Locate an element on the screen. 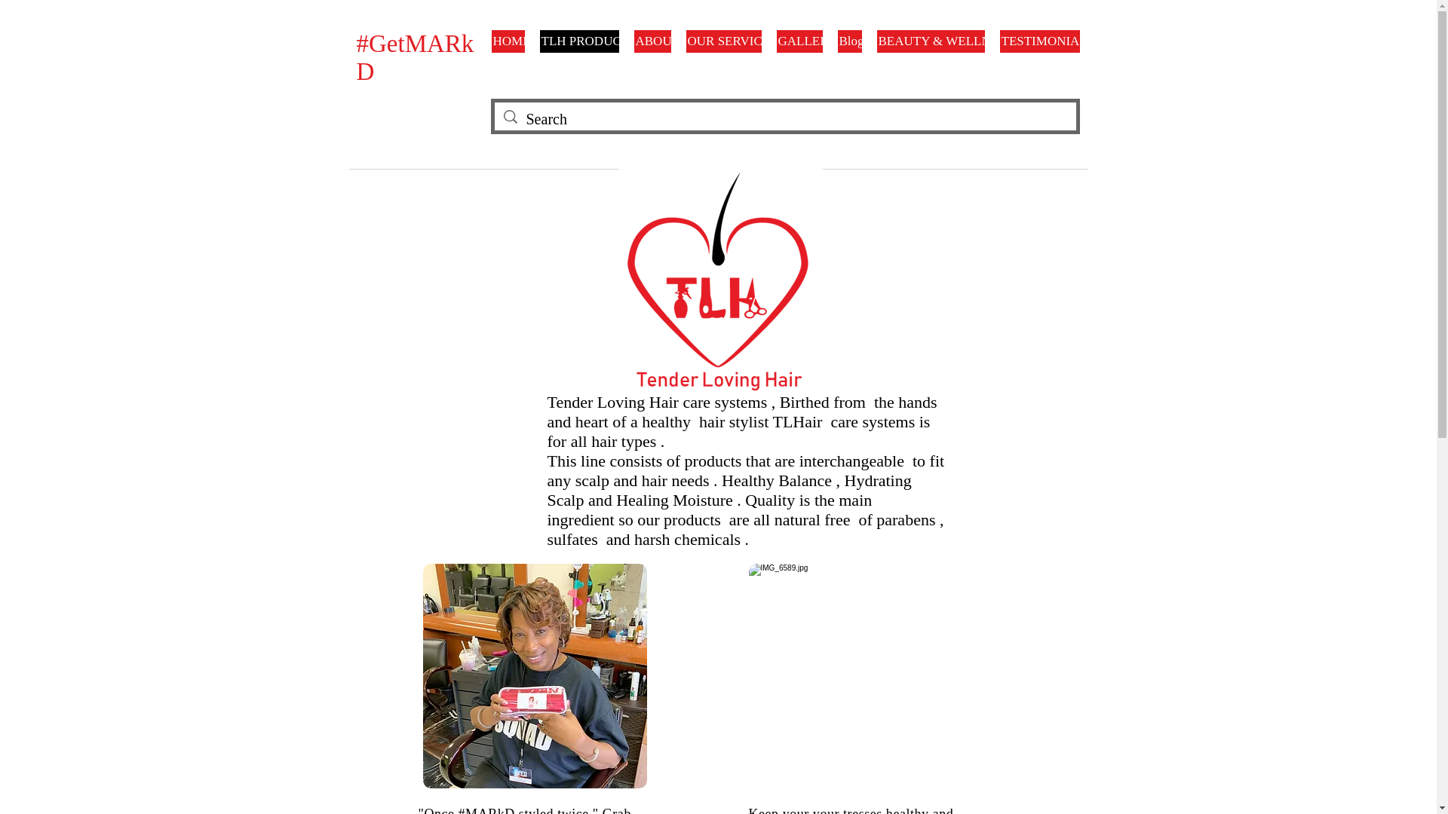 The width and height of the screenshot is (1448, 814). Blog is located at coordinates (849, 41).